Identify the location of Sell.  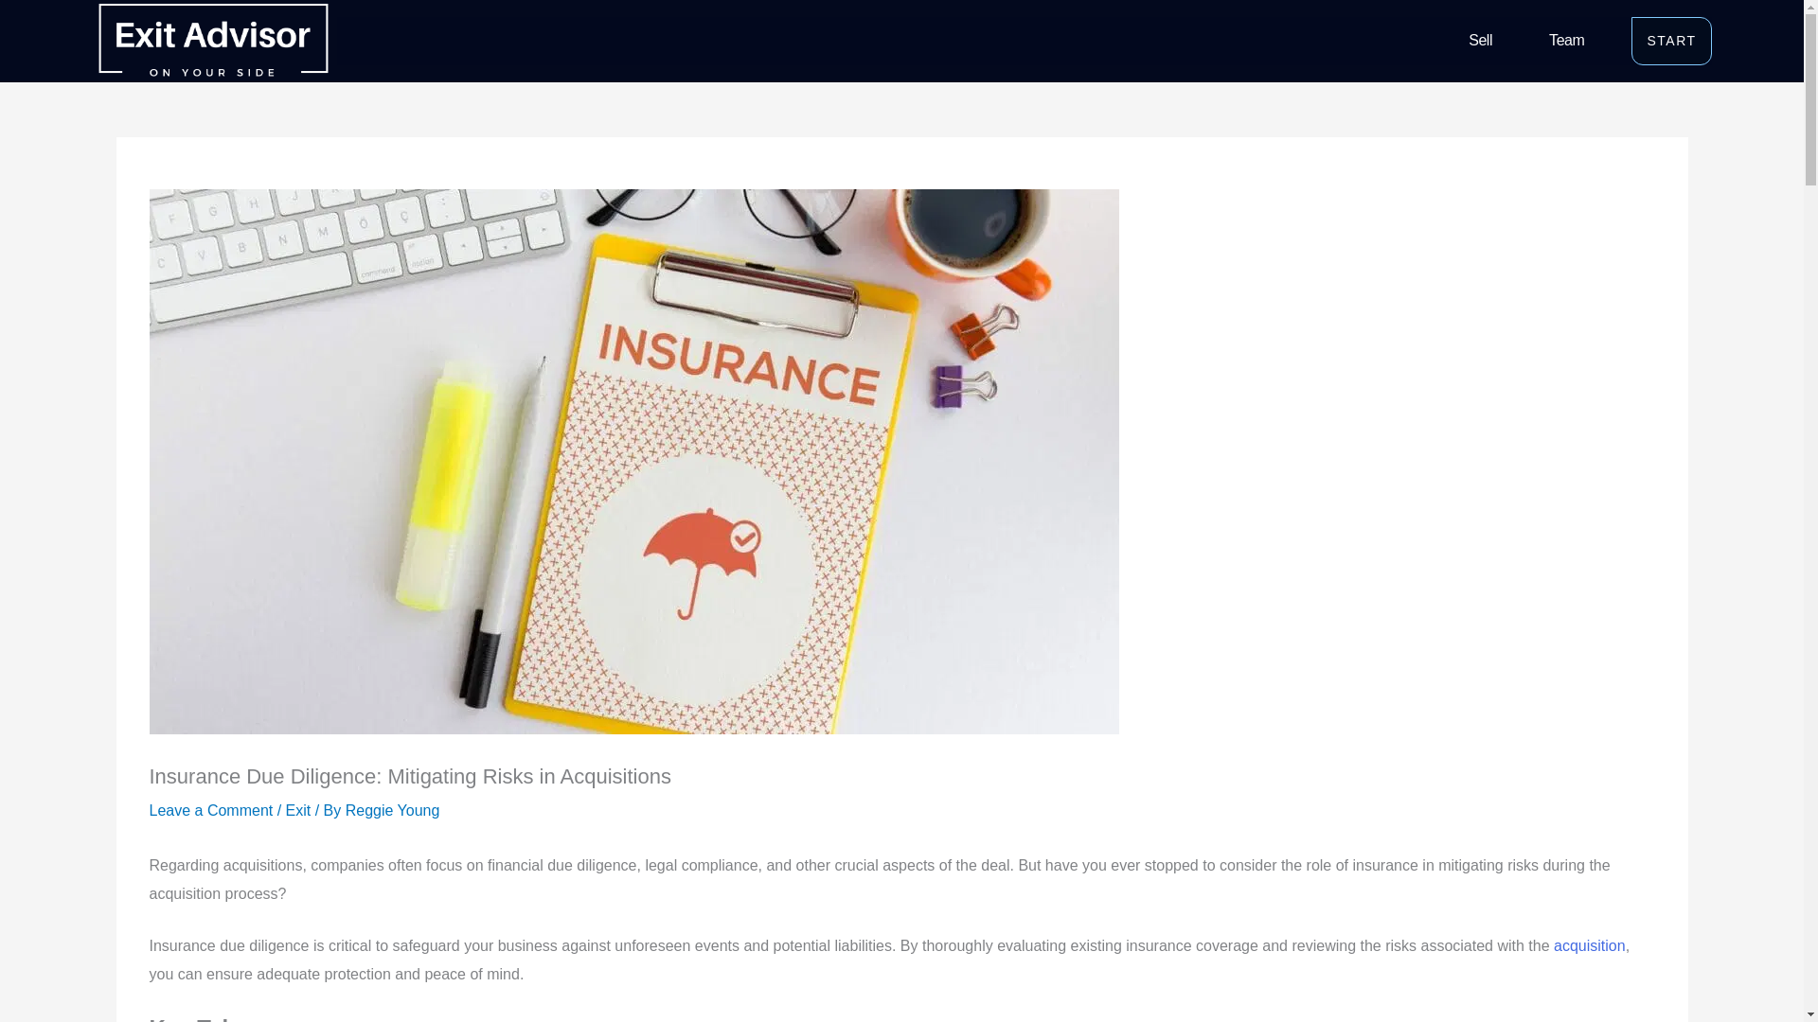
(1480, 41).